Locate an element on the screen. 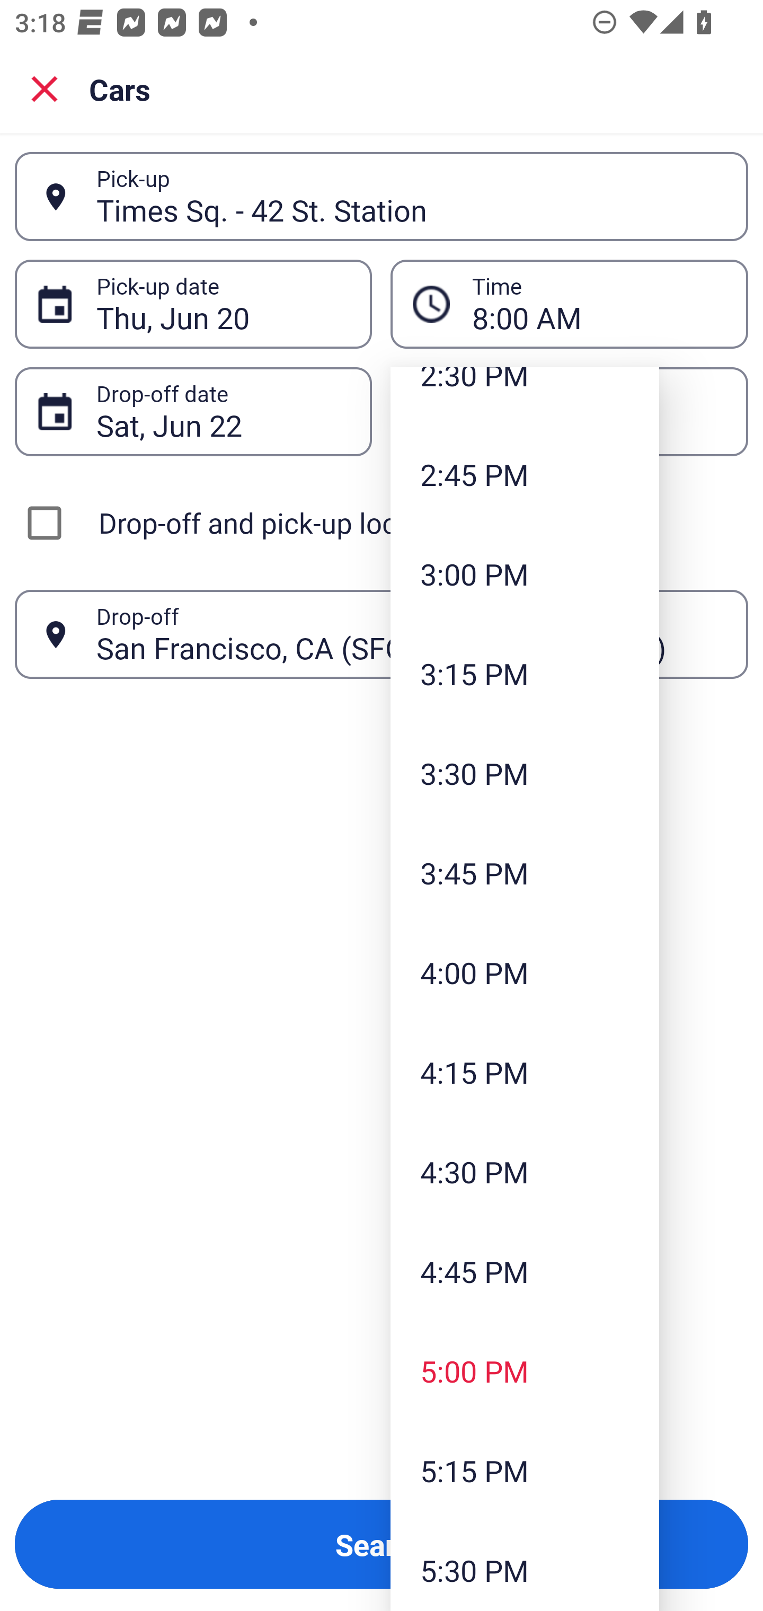 The image size is (763, 1611). 4:15 PM is located at coordinates (525, 1072).